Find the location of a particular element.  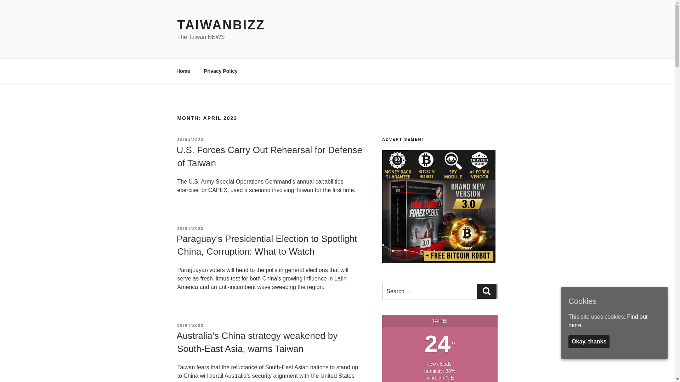

Privacy Policy is located at coordinates (220, 71).